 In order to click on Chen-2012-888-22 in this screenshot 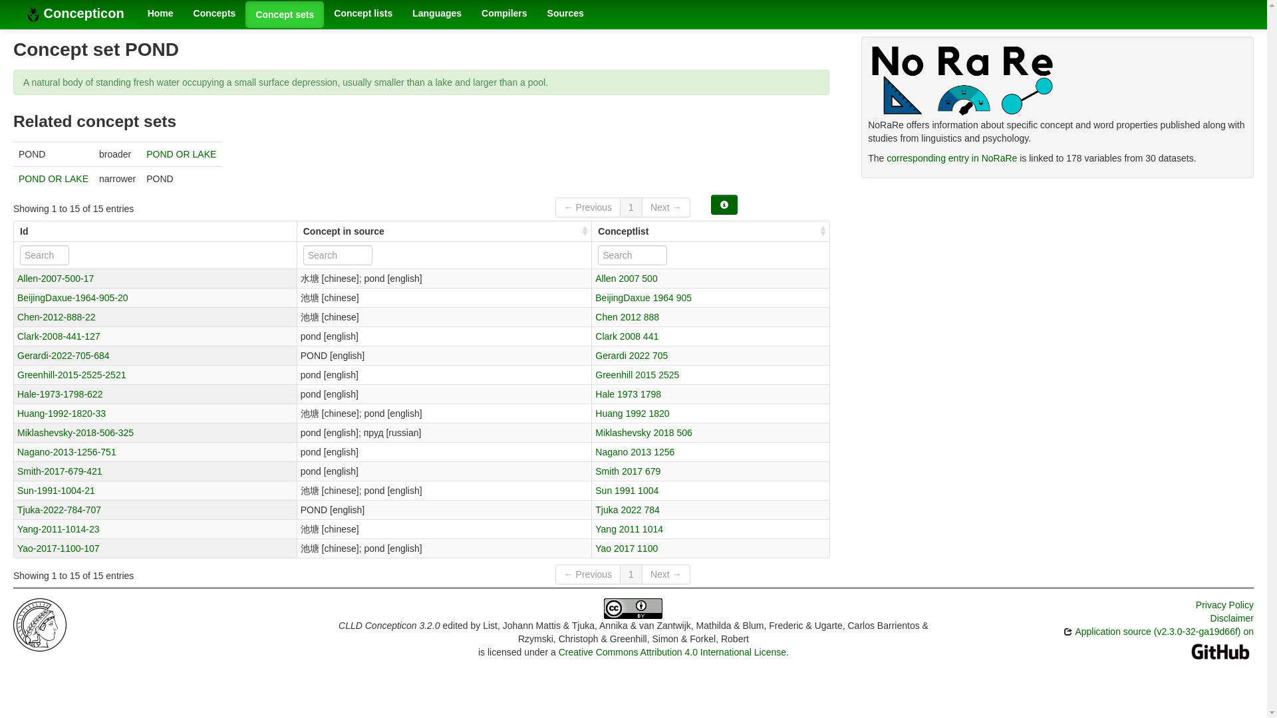, I will do `click(57, 316)`.